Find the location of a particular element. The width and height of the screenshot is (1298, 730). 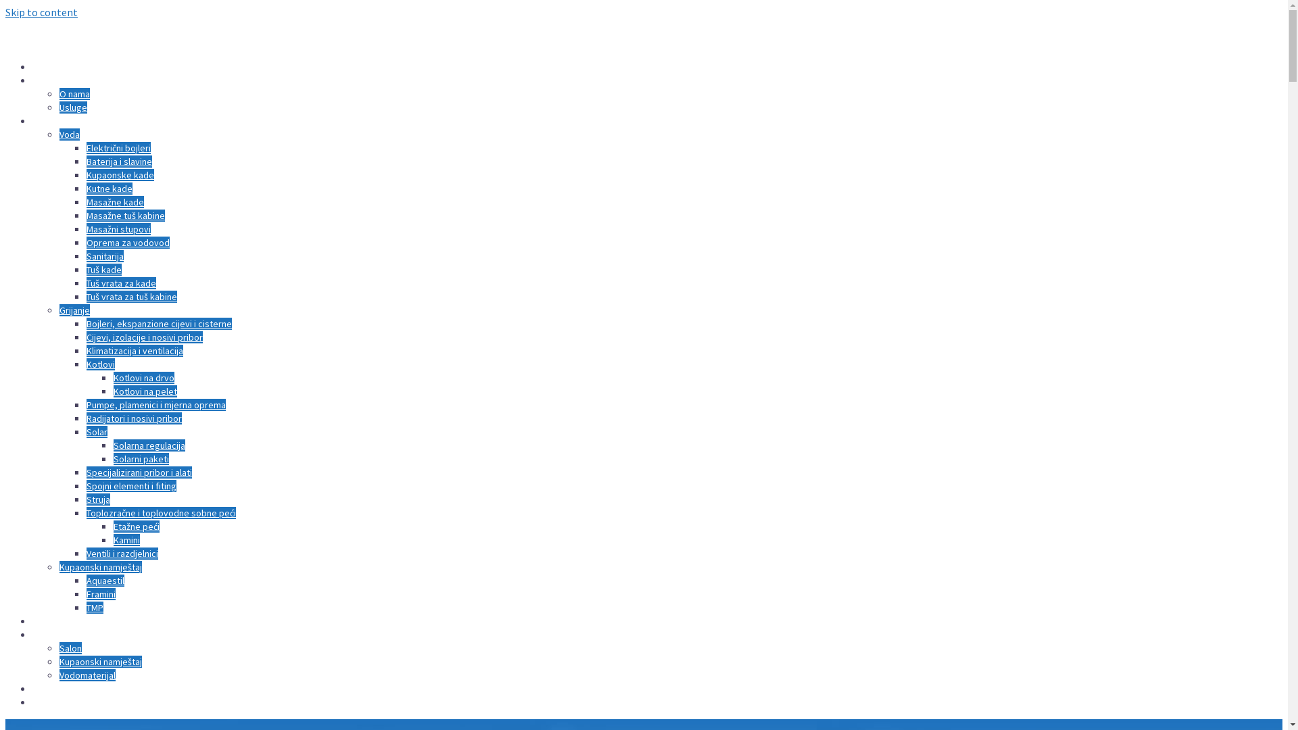

Grijanje is located at coordinates (74, 310).